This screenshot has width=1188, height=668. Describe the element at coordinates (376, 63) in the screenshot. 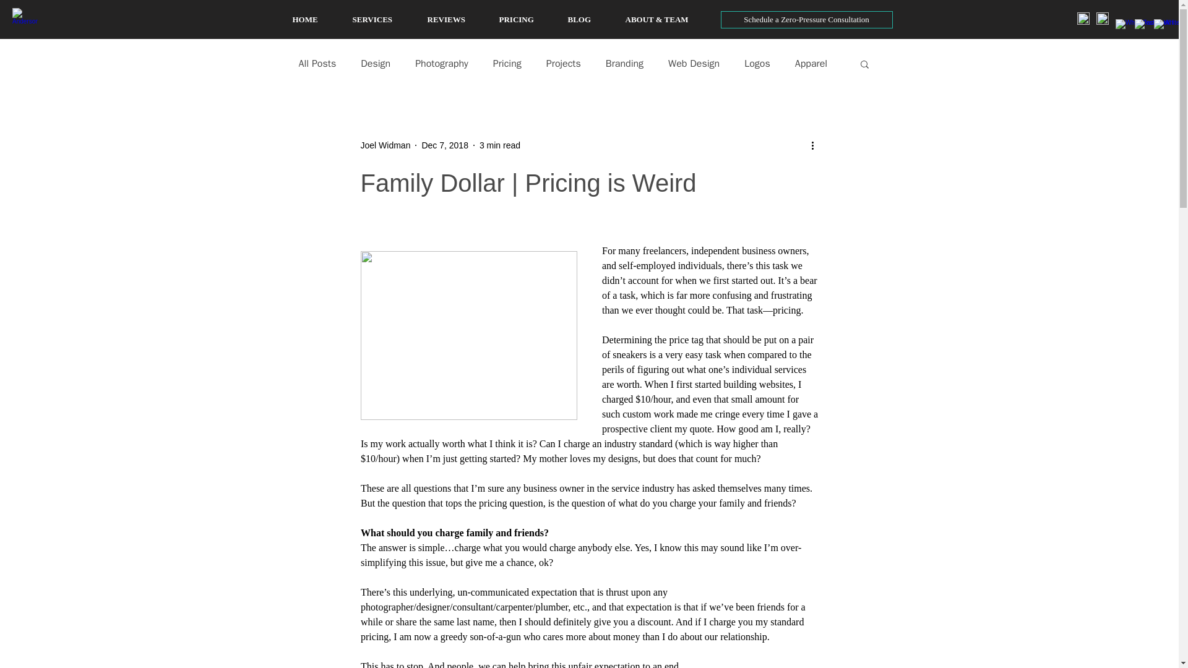

I see `Design` at that location.